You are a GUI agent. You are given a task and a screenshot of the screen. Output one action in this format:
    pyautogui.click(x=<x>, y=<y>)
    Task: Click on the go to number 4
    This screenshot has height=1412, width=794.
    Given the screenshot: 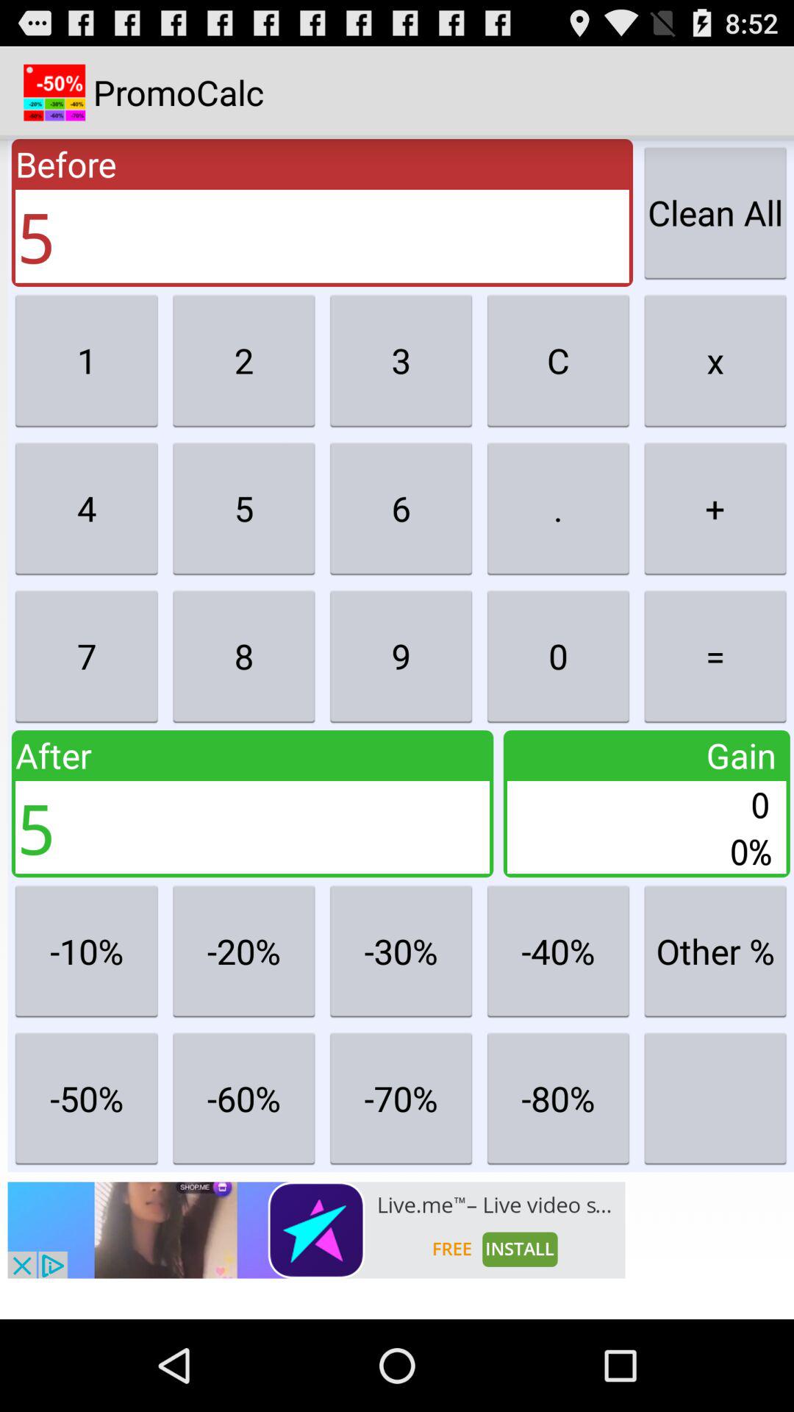 What is the action you would take?
    pyautogui.click(x=86, y=508)
    